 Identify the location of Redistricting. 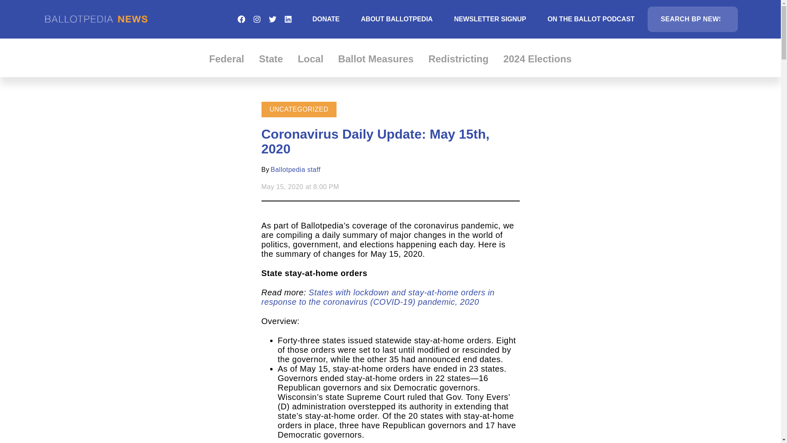
(458, 59).